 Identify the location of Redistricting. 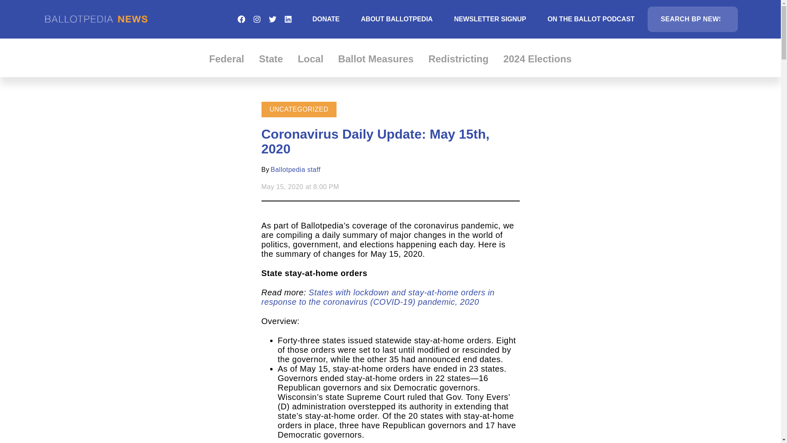
(458, 59).